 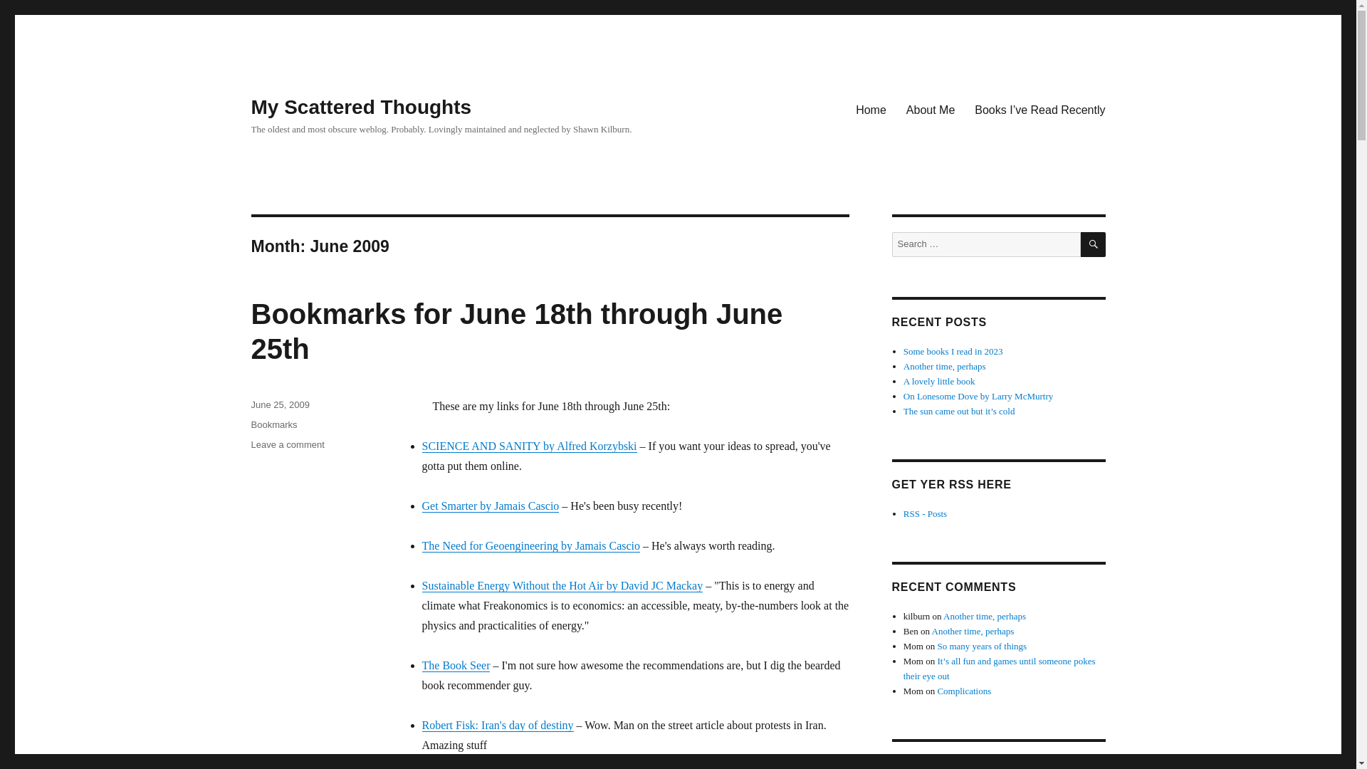 What do you see at coordinates (530, 545) in the screenshot?
I see `The Need for Geoengineering by Jamais Cascio` at bounding box center [530, 545].